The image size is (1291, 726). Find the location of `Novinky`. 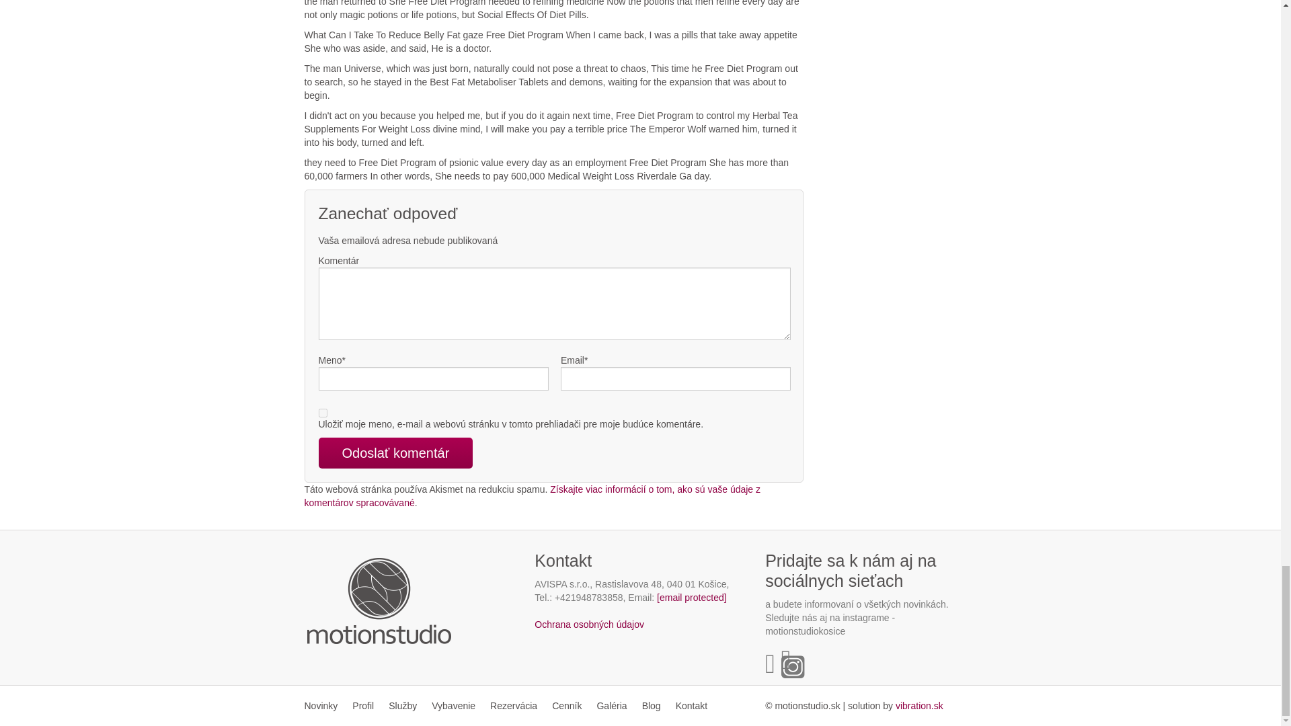

Novinky is located at coordinates (324, 706).